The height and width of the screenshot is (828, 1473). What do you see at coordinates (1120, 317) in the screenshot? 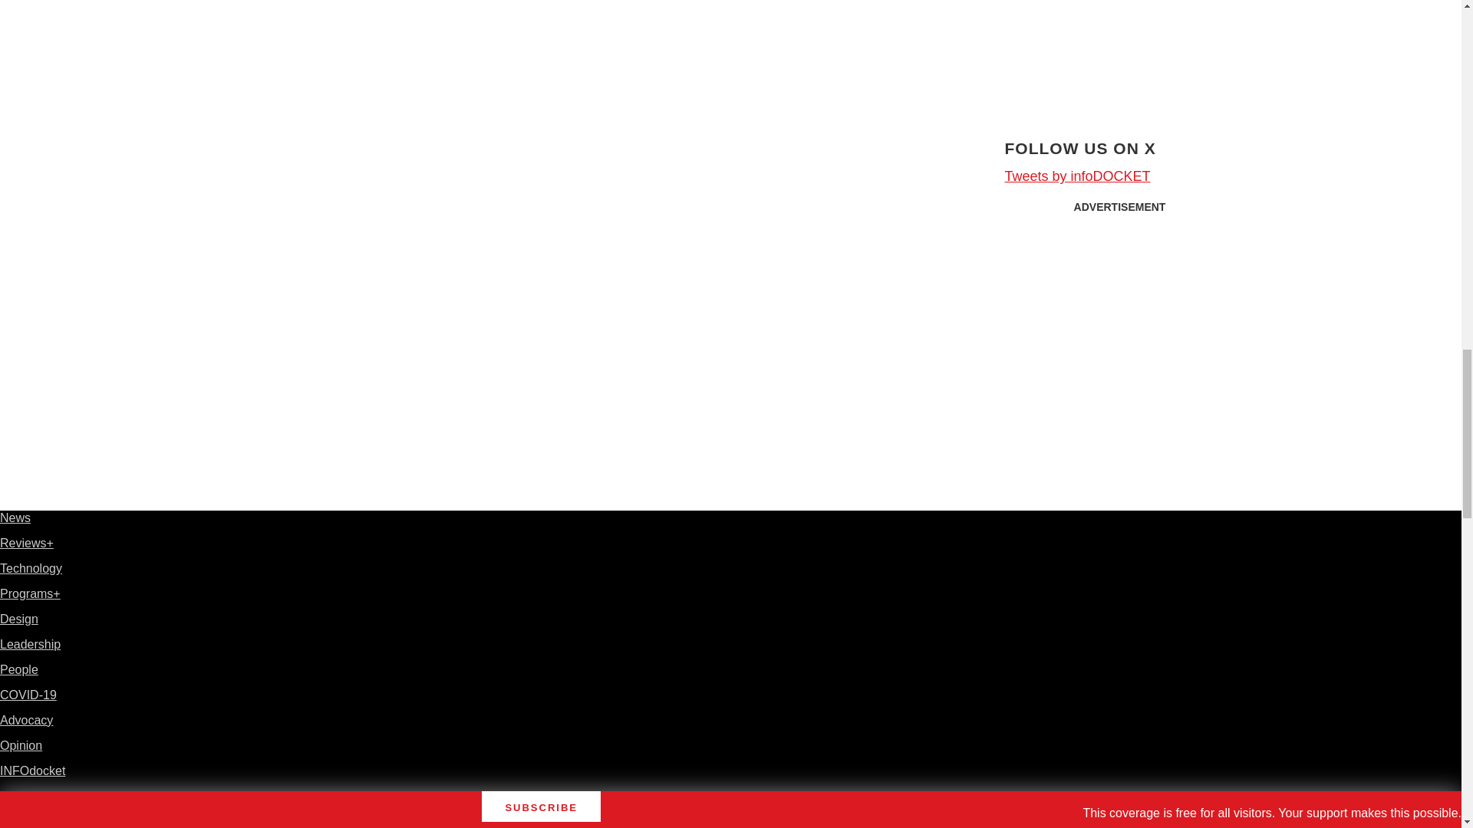
I see `3rd party ad content` at bounding box center [1120, 317].